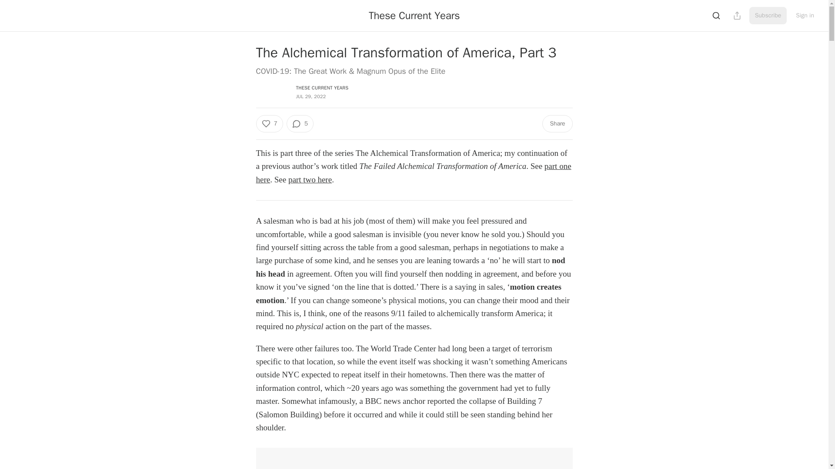 The width and height of the screenshot is (835, 469). Describe the element at coordinates (414, 15) in the screenshot. I see `These Current Years` at that location.